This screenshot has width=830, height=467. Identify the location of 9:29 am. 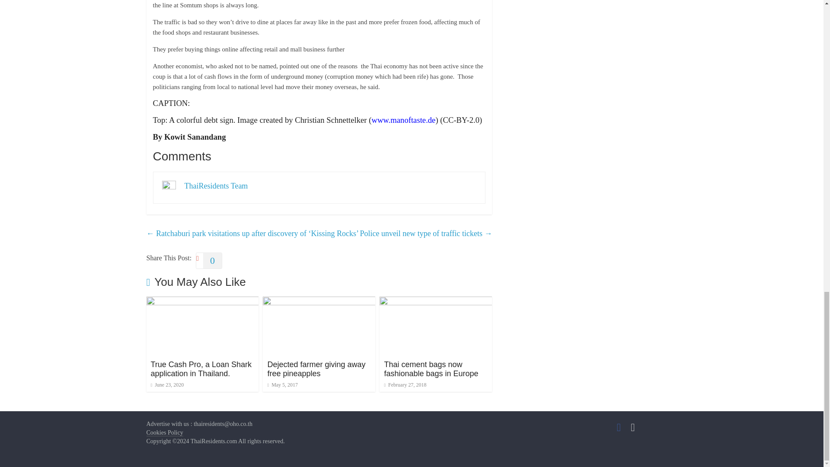
(283, 385).